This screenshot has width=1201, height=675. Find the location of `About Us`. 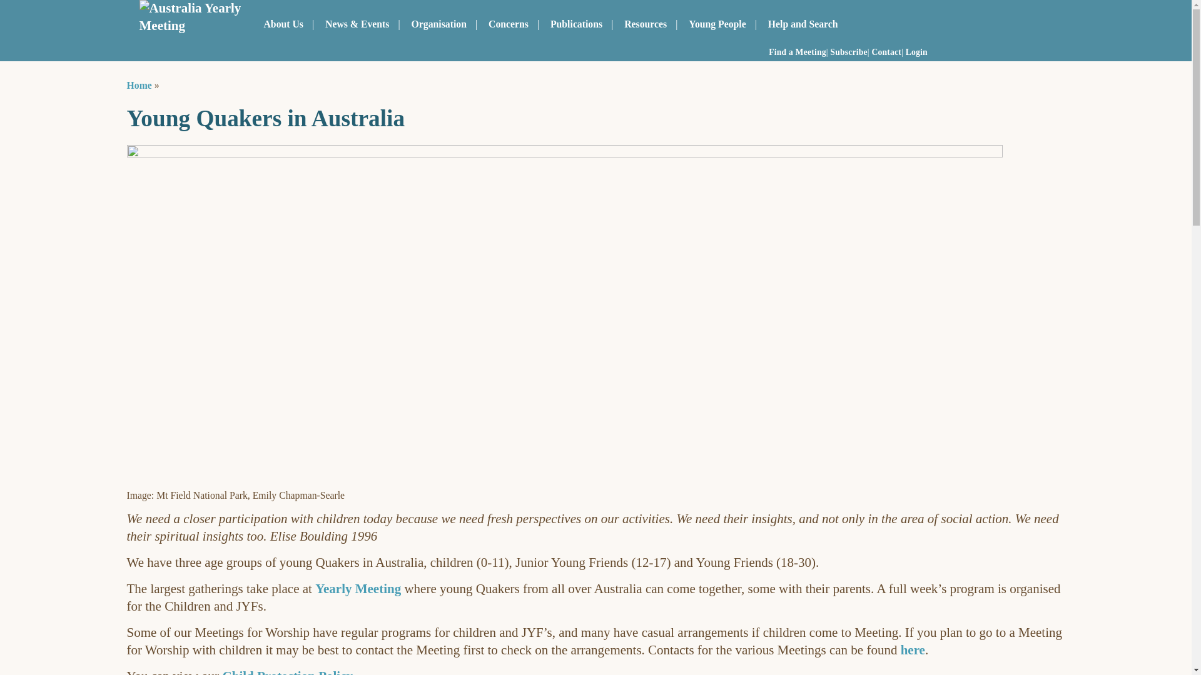

About Us is located at coordinates (283, 24).